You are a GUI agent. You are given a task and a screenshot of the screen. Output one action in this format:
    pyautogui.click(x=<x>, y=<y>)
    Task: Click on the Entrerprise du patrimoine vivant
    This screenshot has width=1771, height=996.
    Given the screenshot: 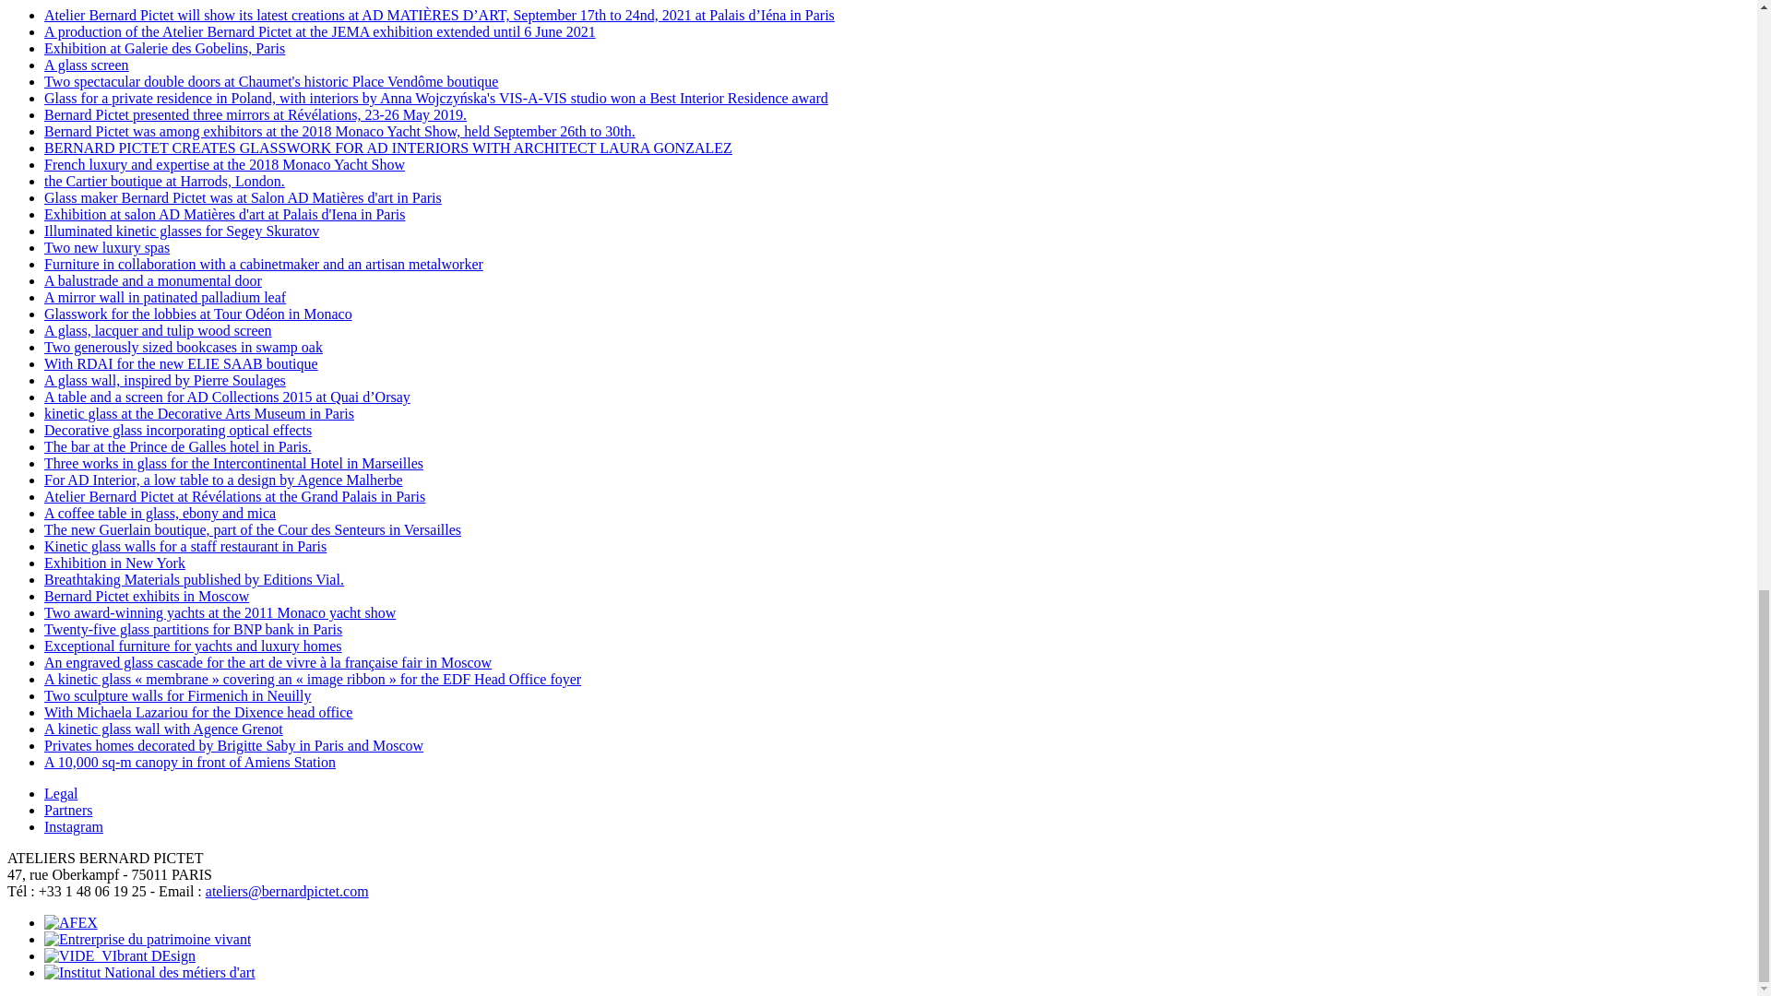 What is the action you would take?
    pyautogui.click(x=148, y=939)
    